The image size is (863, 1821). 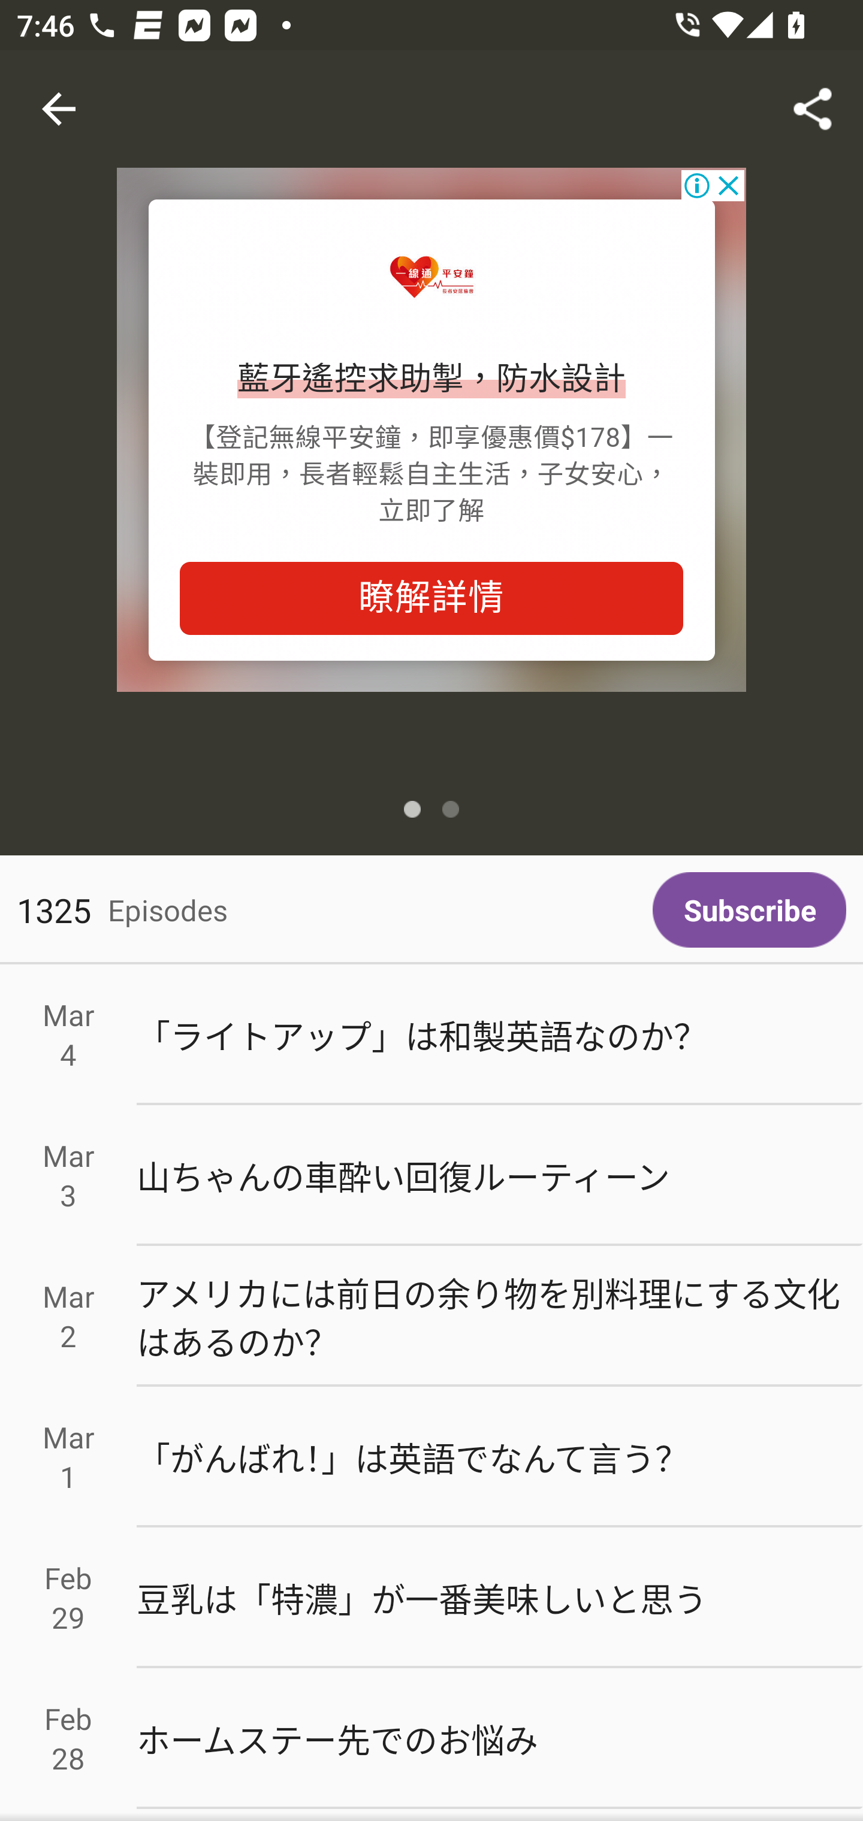 I want to click on Share..., so click(x=813, y=109).